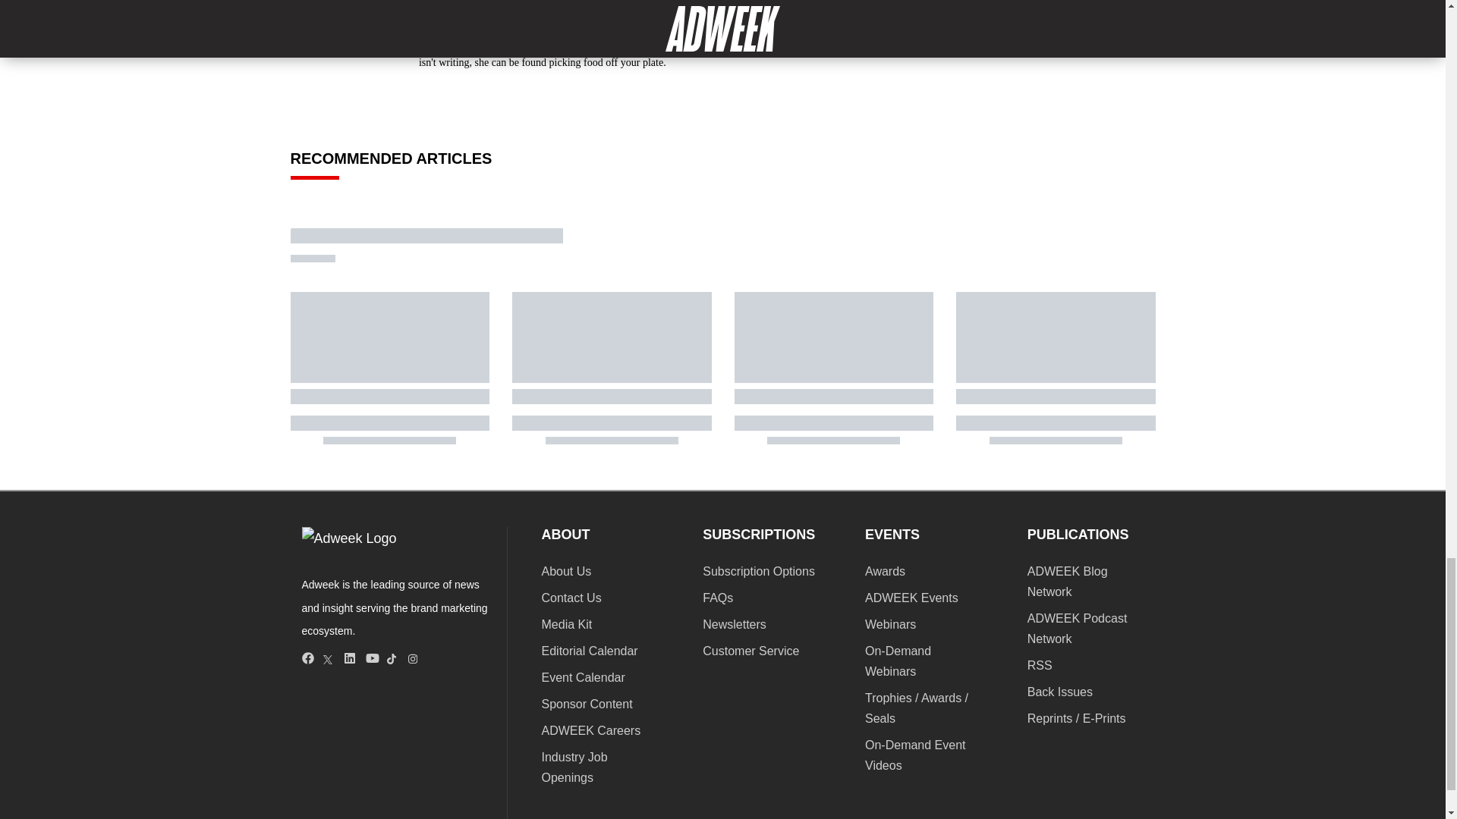 The width and height of the screenshot is (1457, 819). I want to click on ANGELA NATIVIDAD, so click(500, 2).